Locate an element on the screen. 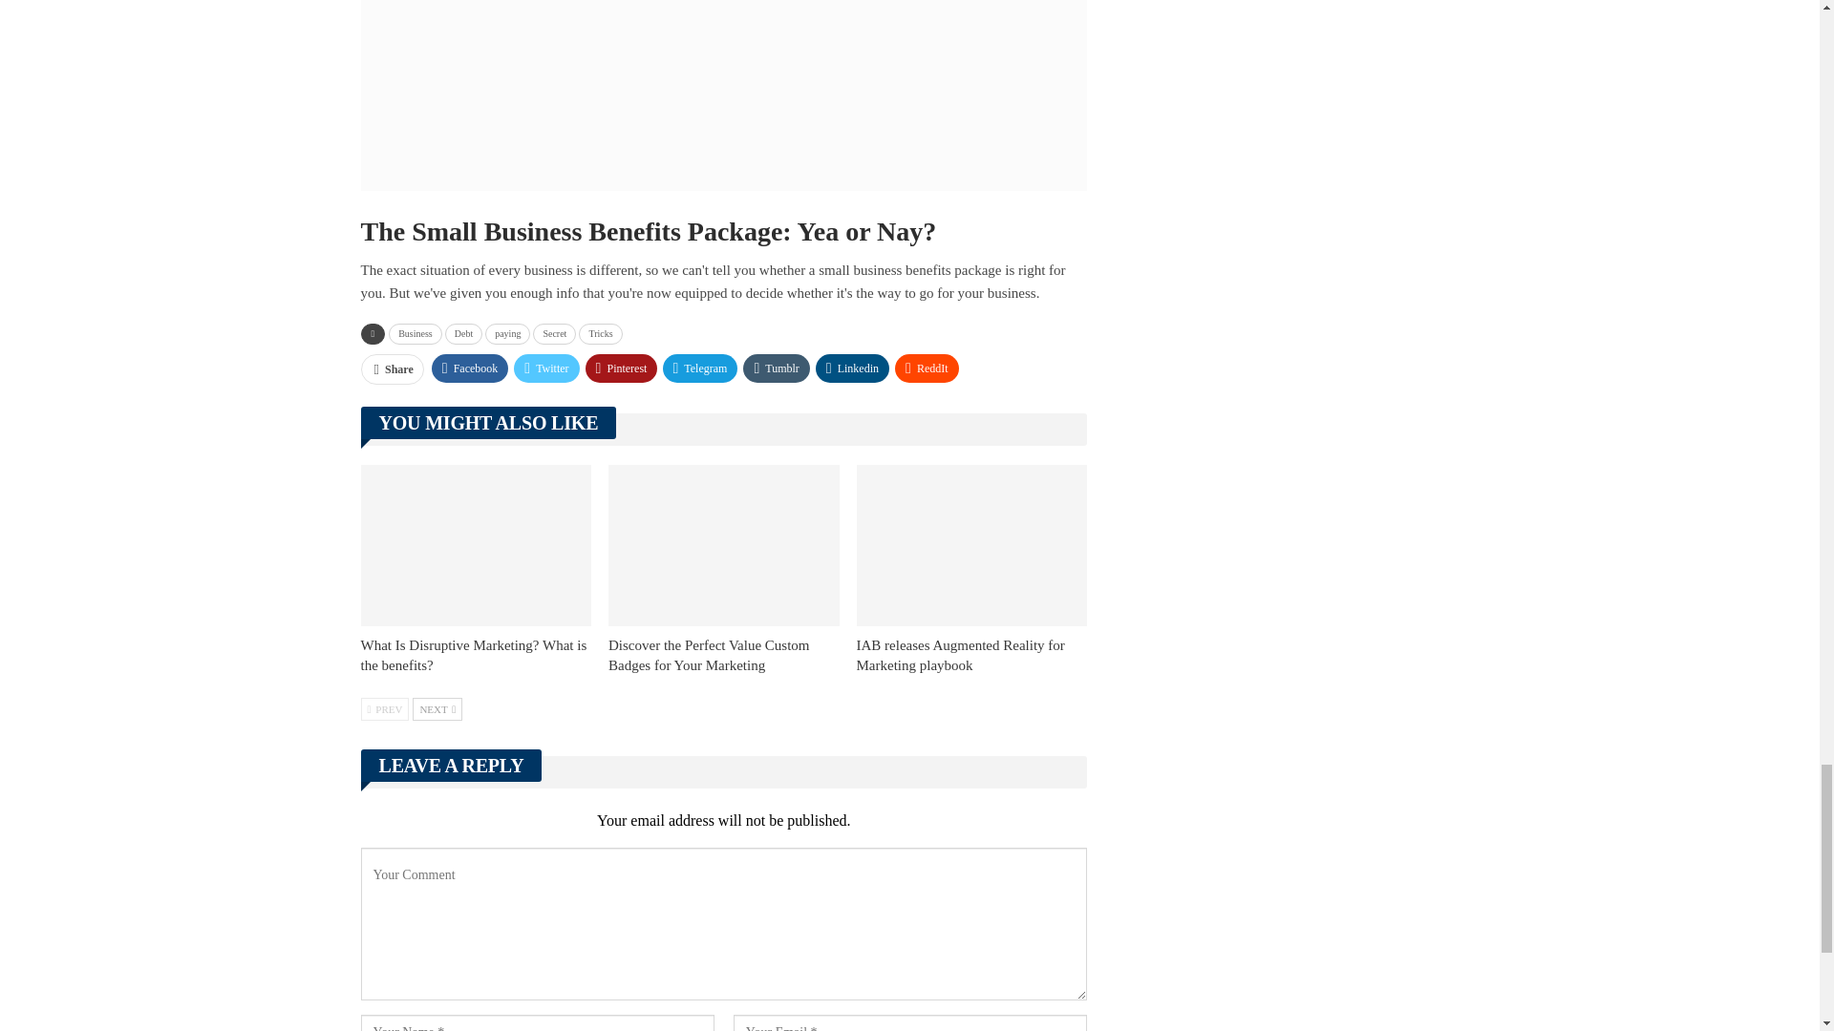 This screenshot has width=1834, height=1031. Discover the Perfect Value Custom Badges for Your Marketing is located at coordinates (709, 655).